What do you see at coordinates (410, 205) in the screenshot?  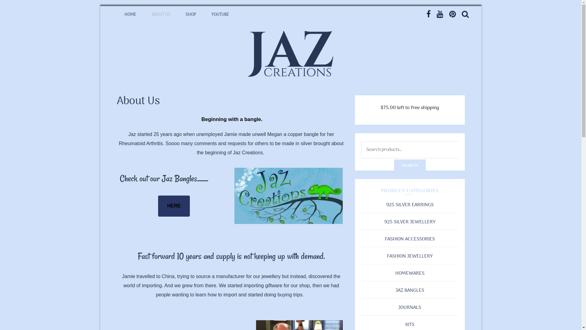 I see `925 SILVER EARRINGS` at bounding box center [410, 205].